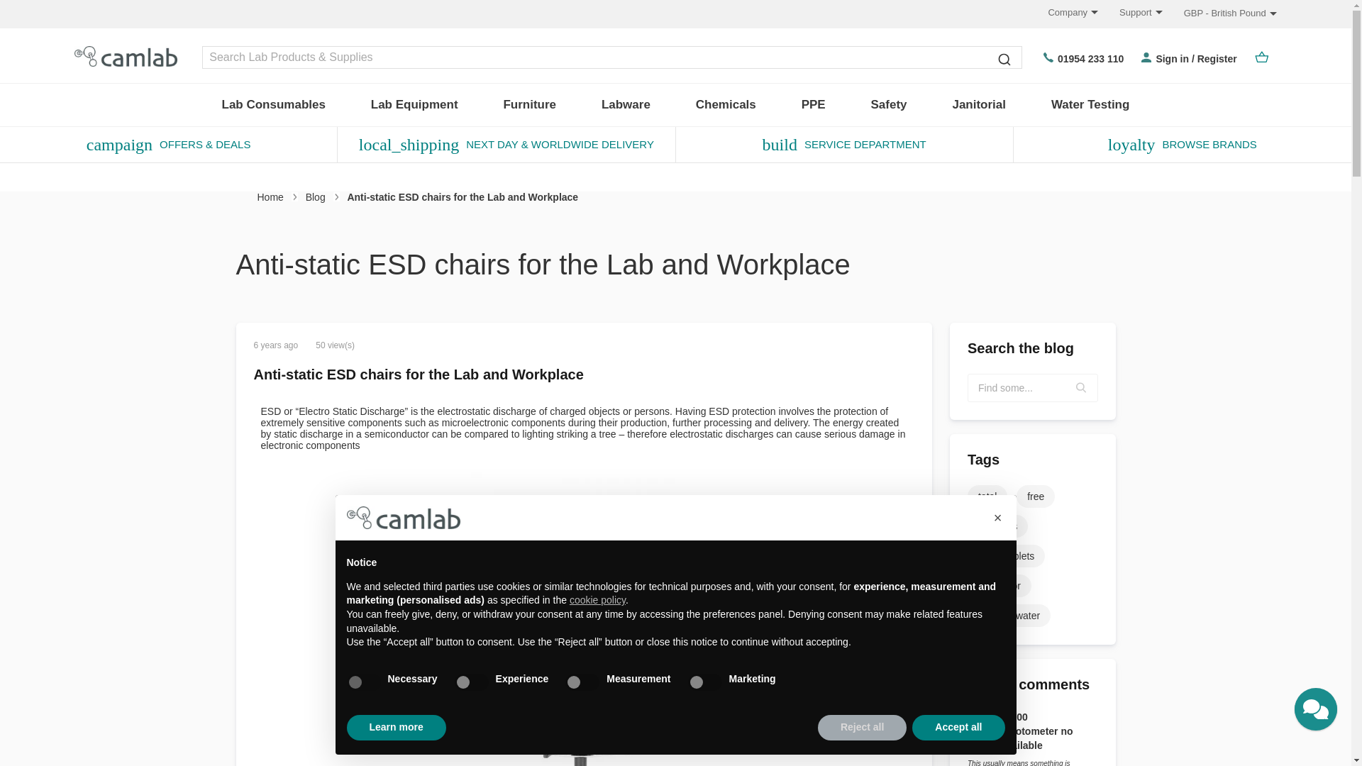 This screenshot has height=766, width=1362. I want to click on Camlab The Laboratory People, so click(122, 57).